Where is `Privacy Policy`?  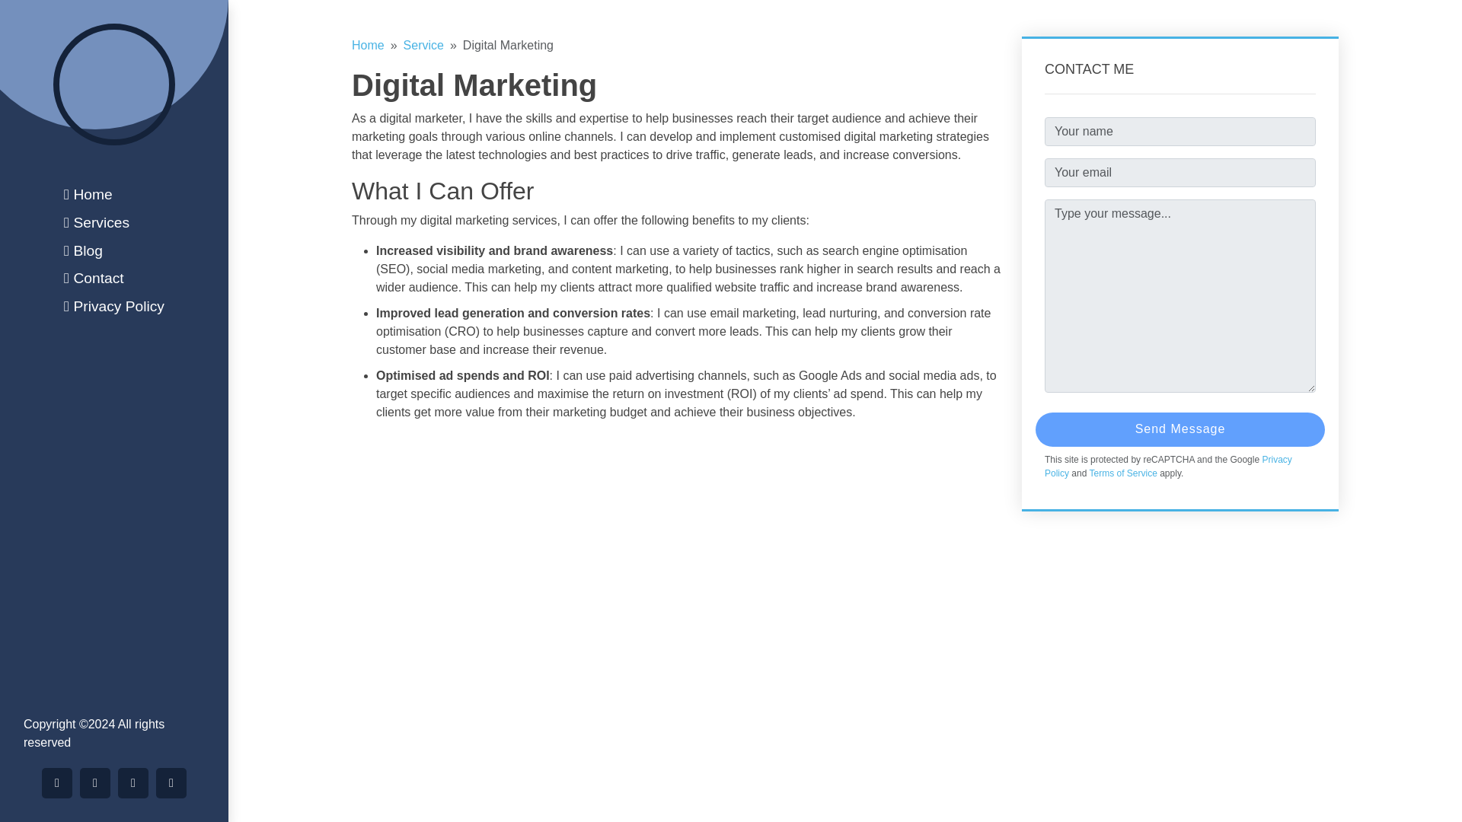 Privacy Policy is located at coordinates (1168, 466).